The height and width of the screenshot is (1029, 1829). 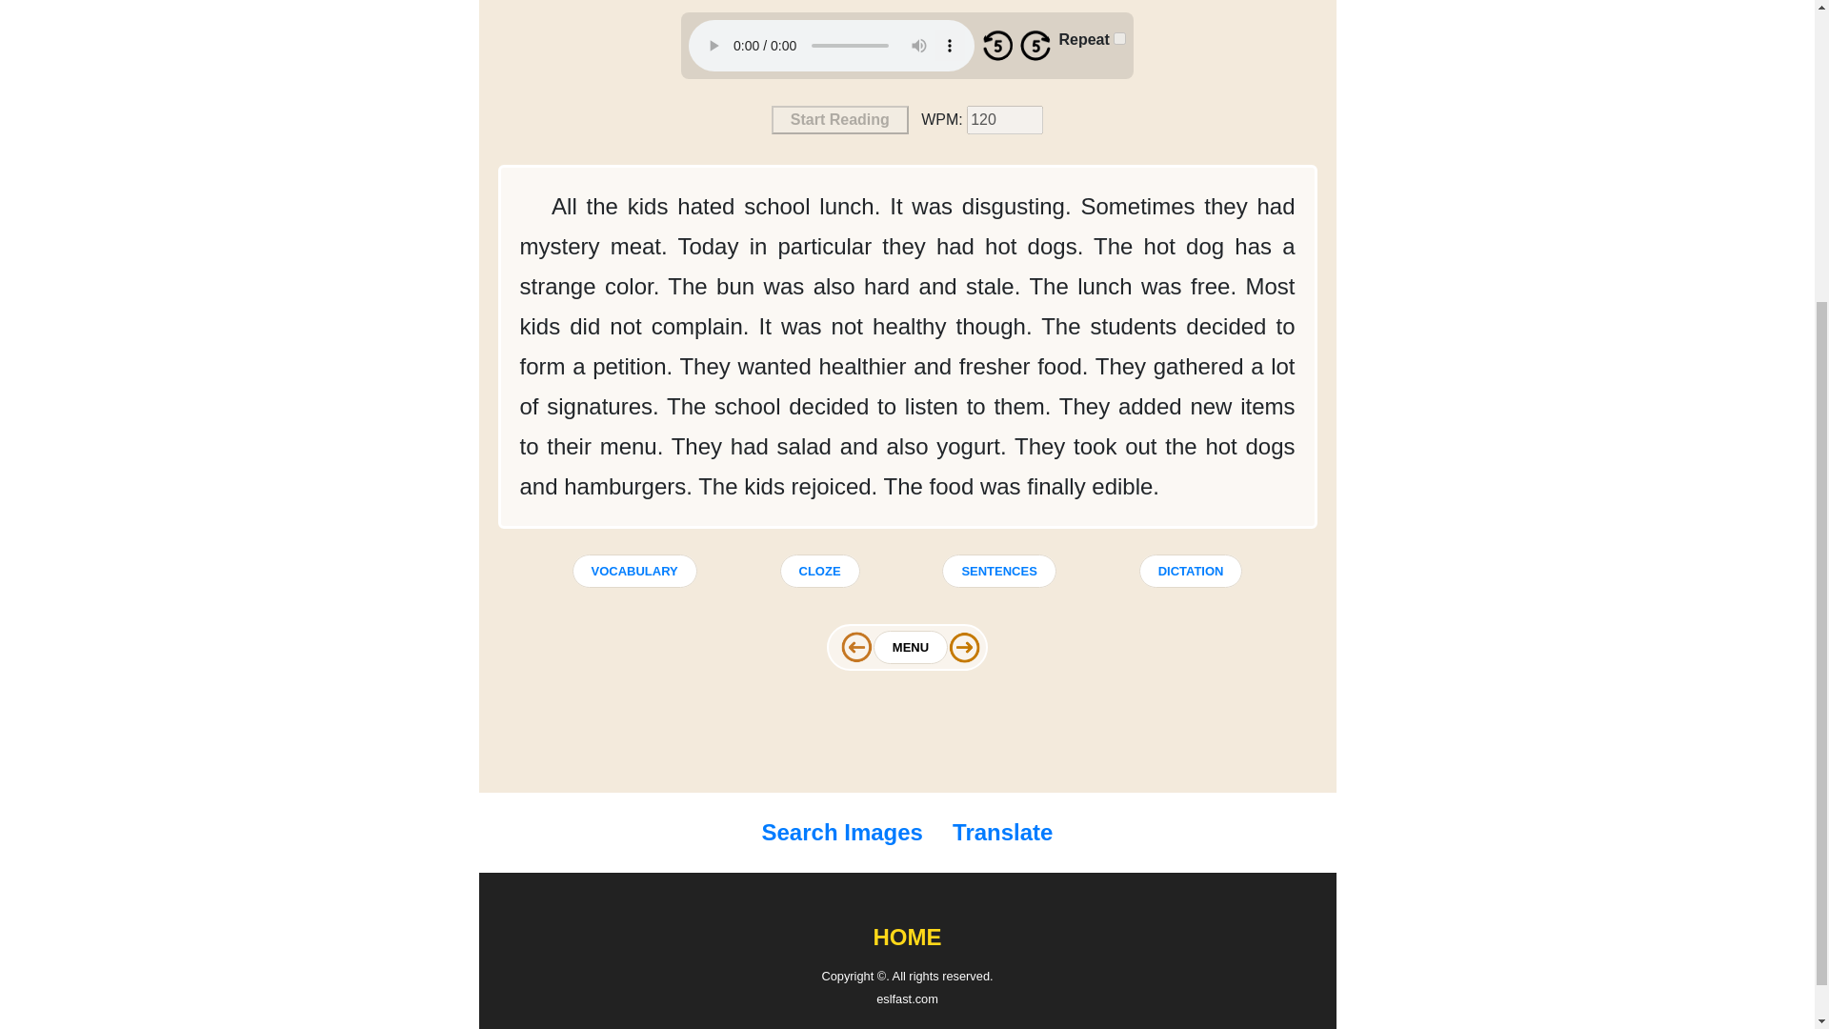 What do you see at coordinates (911, 647) in the screenshot?
I see `MENU` at bounding box center [911, 647].